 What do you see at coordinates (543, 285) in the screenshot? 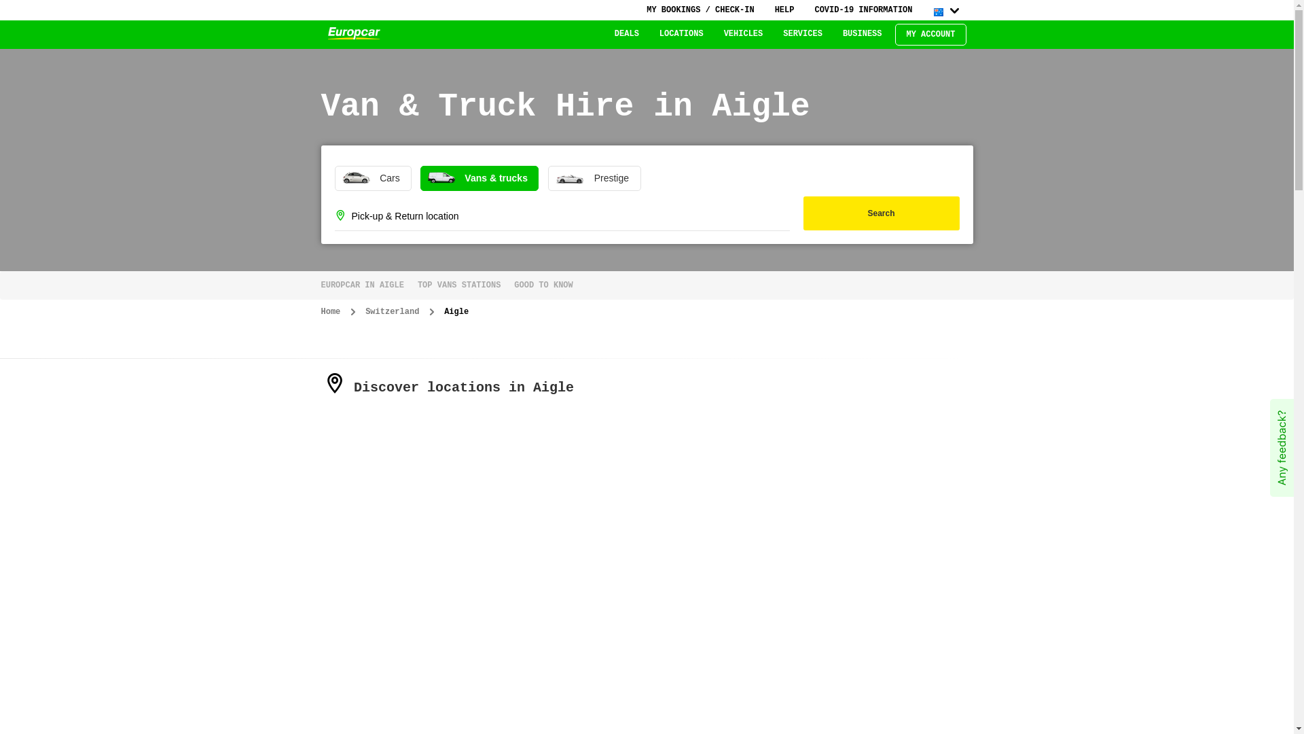
I see `GOOD TO KNOW` at bounding box center [543, 285].